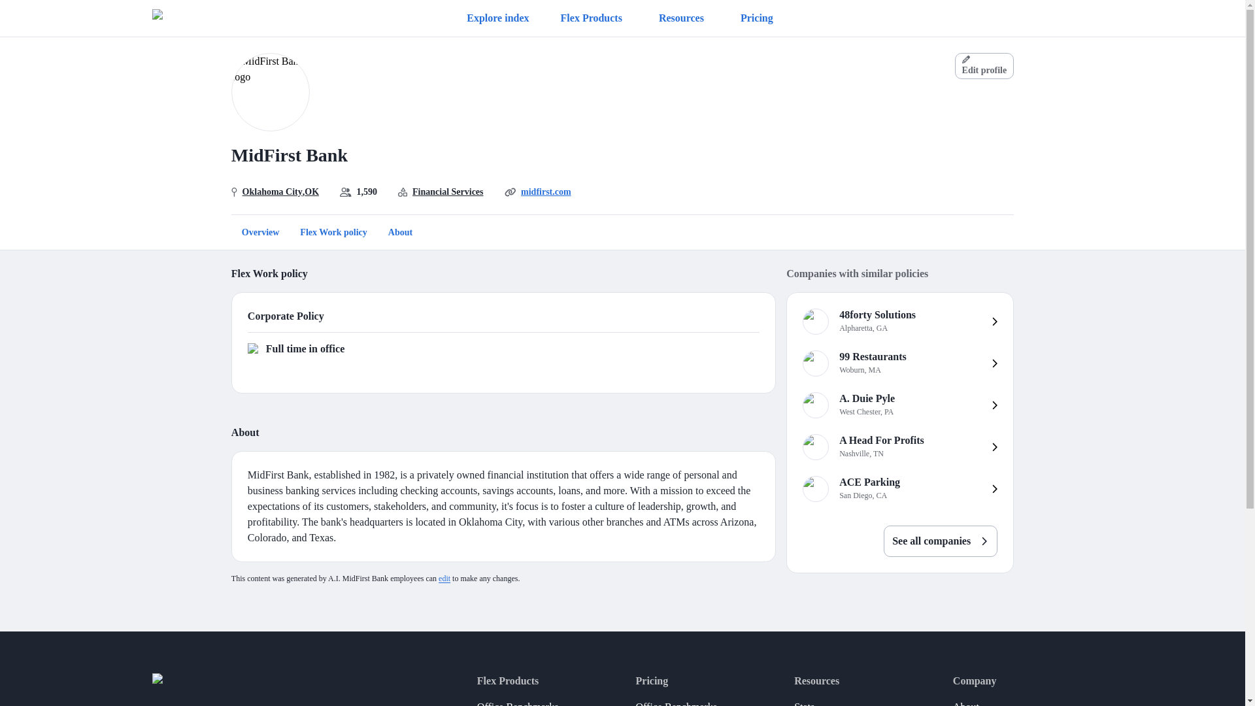  What do you see at coordinates (940, 541) in the screenshot?
I see `See all companies` at bounding box center [940, 541].